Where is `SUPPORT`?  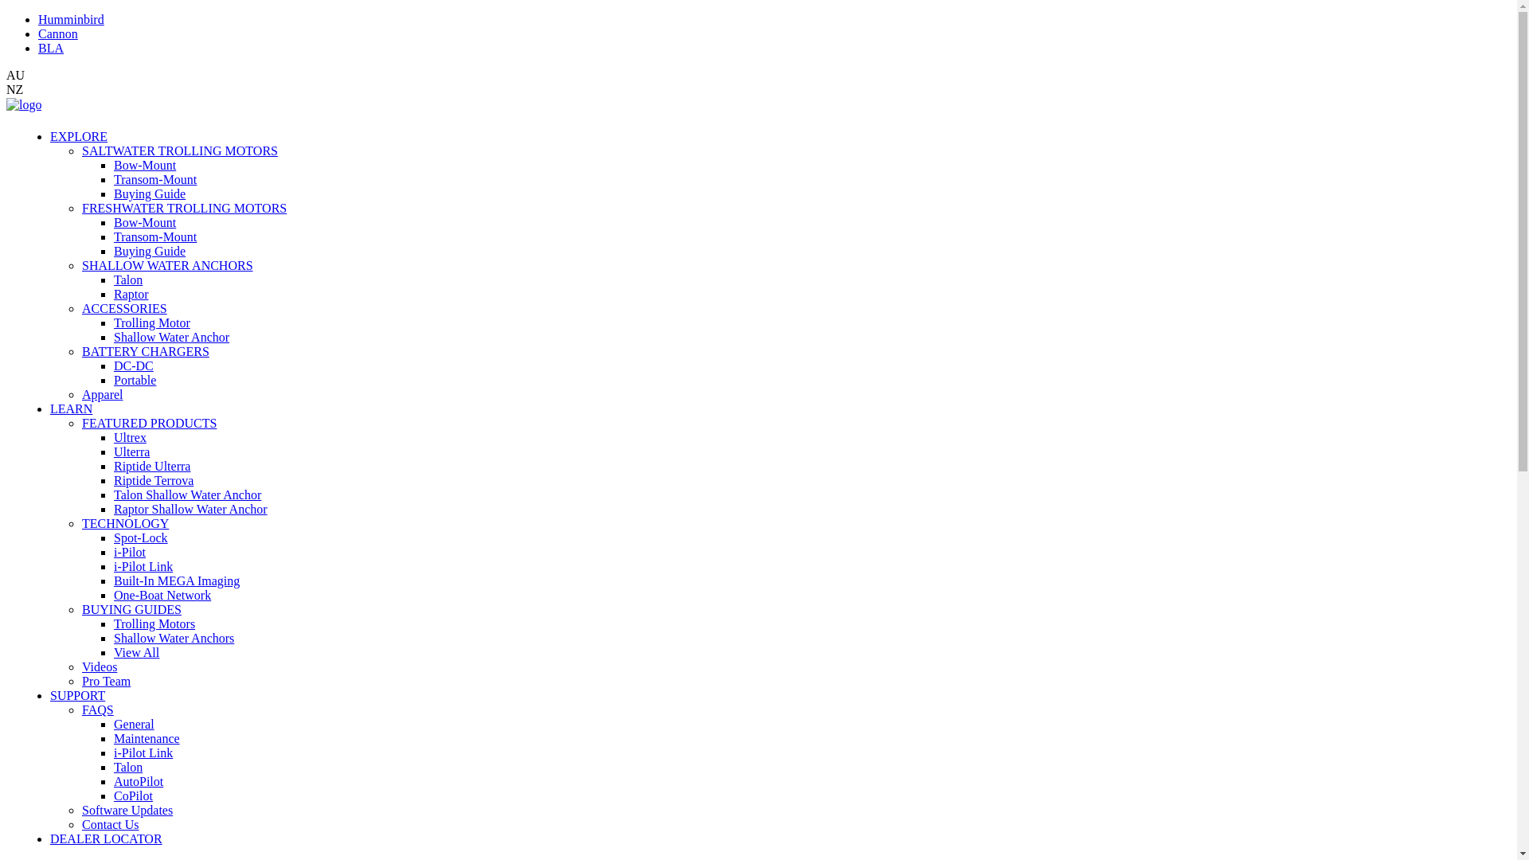 SUPPORT is located at coordinates (78, 696).